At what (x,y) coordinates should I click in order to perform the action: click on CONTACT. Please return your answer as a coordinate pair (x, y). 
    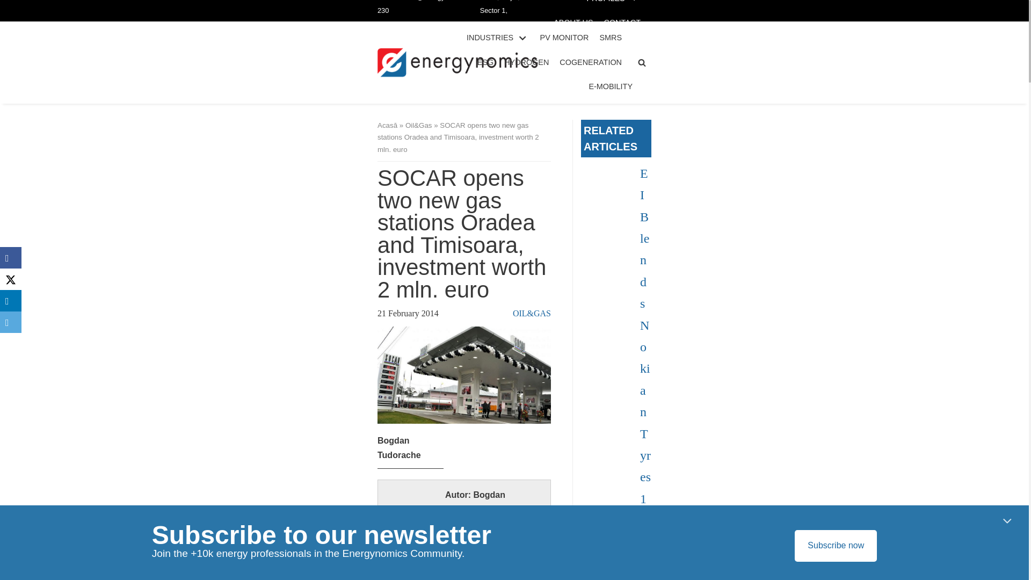
    Looking at the image, I should click on (622, 23).